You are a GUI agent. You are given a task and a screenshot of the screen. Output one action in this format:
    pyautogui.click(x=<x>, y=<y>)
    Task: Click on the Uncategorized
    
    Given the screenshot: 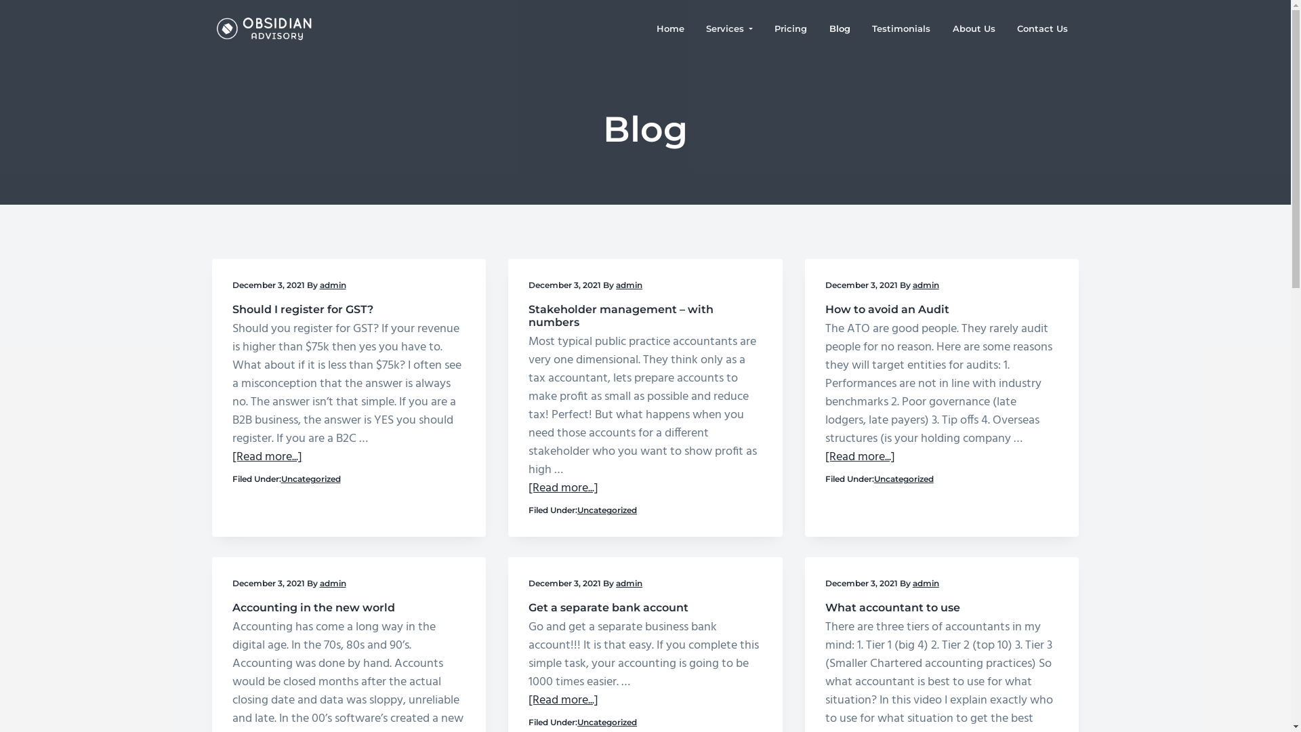 What is the action you would take?
    pyautogui.click(x=310, y=479)
    